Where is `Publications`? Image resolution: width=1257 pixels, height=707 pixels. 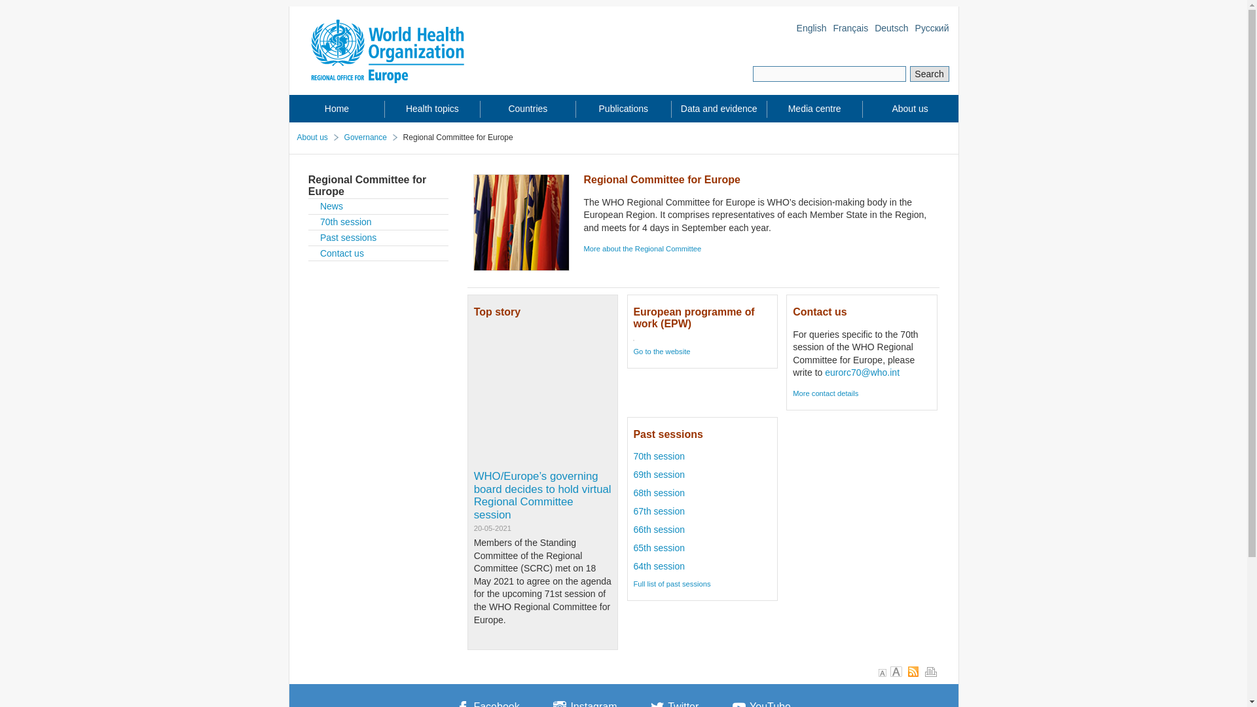
Publications is located at coordinates (623, 109).